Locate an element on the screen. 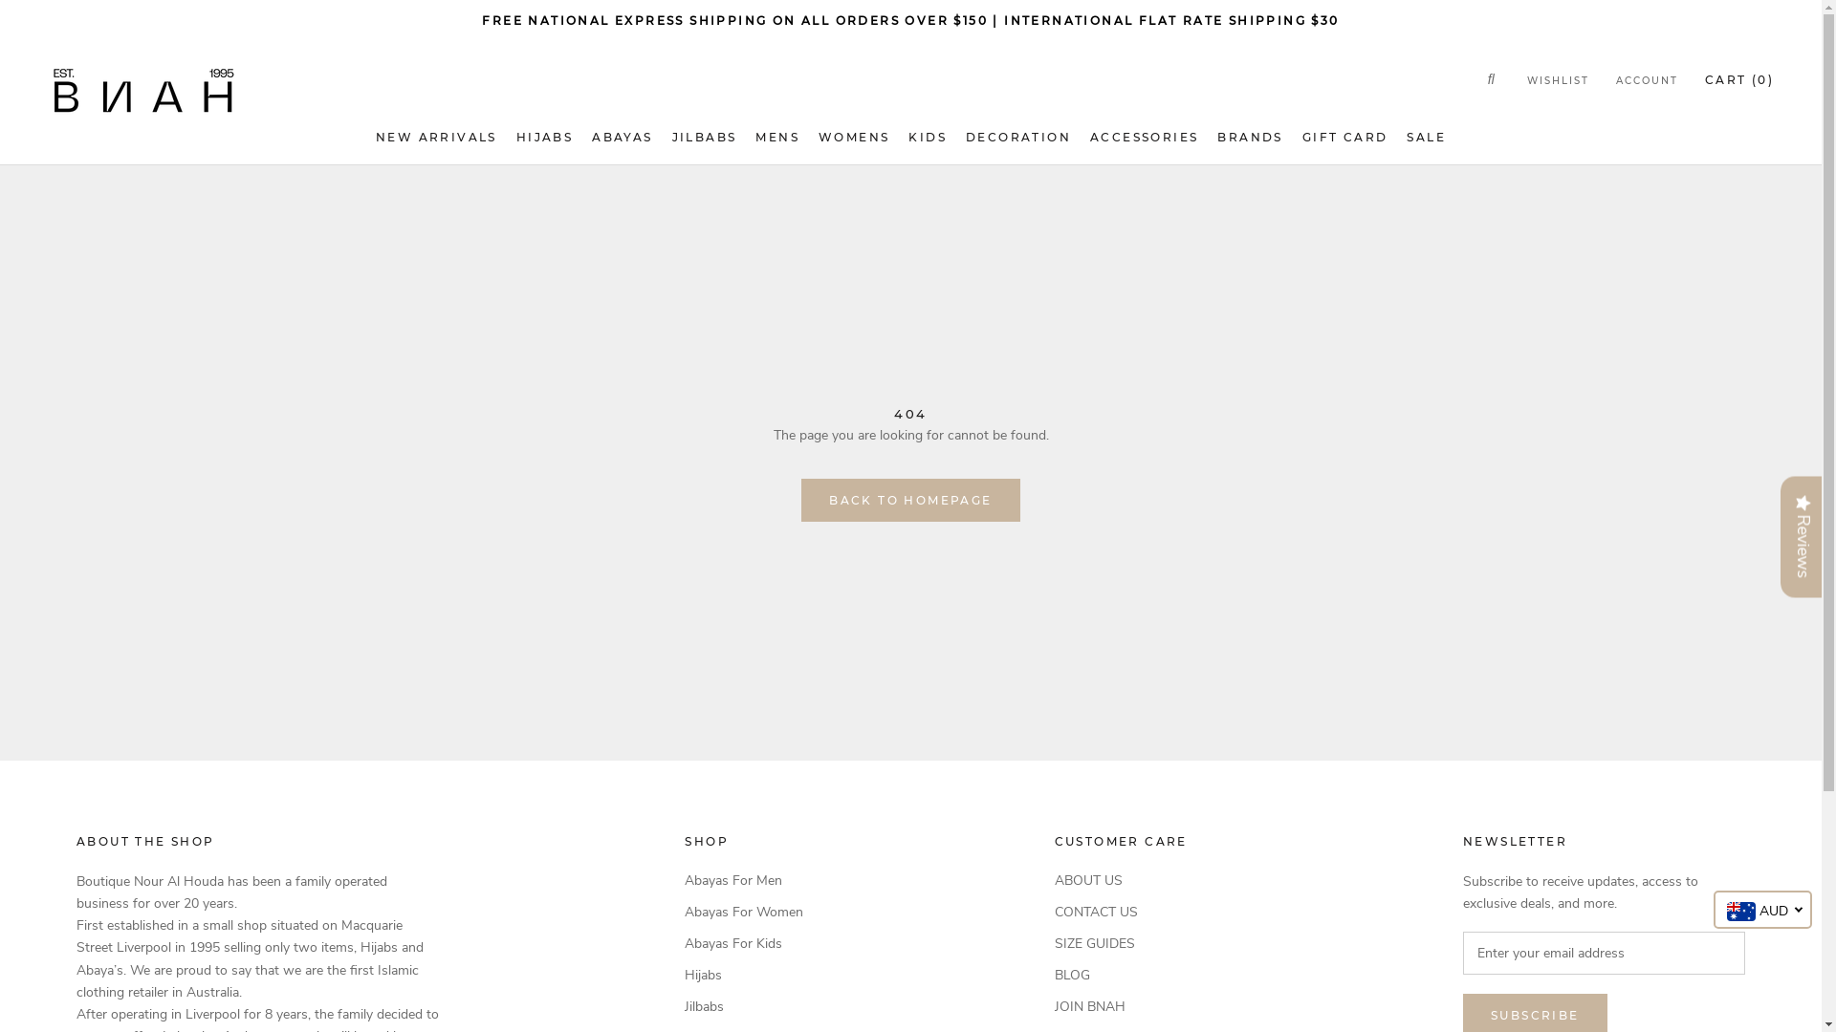 Image resolution: width=1836 pixels, height=1032 pixels. HIJABS is located at coordinates (545, 138).